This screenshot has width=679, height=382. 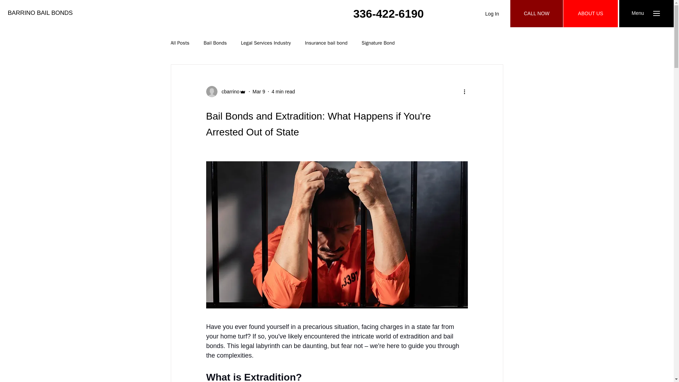 I want to click on Bail Bonds, so click(x=215, y=43).